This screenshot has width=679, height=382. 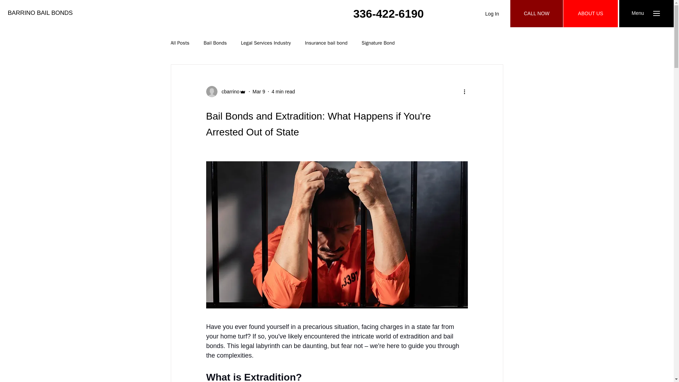 I want to click on Bail Bonds, so click(x=215, y=43).